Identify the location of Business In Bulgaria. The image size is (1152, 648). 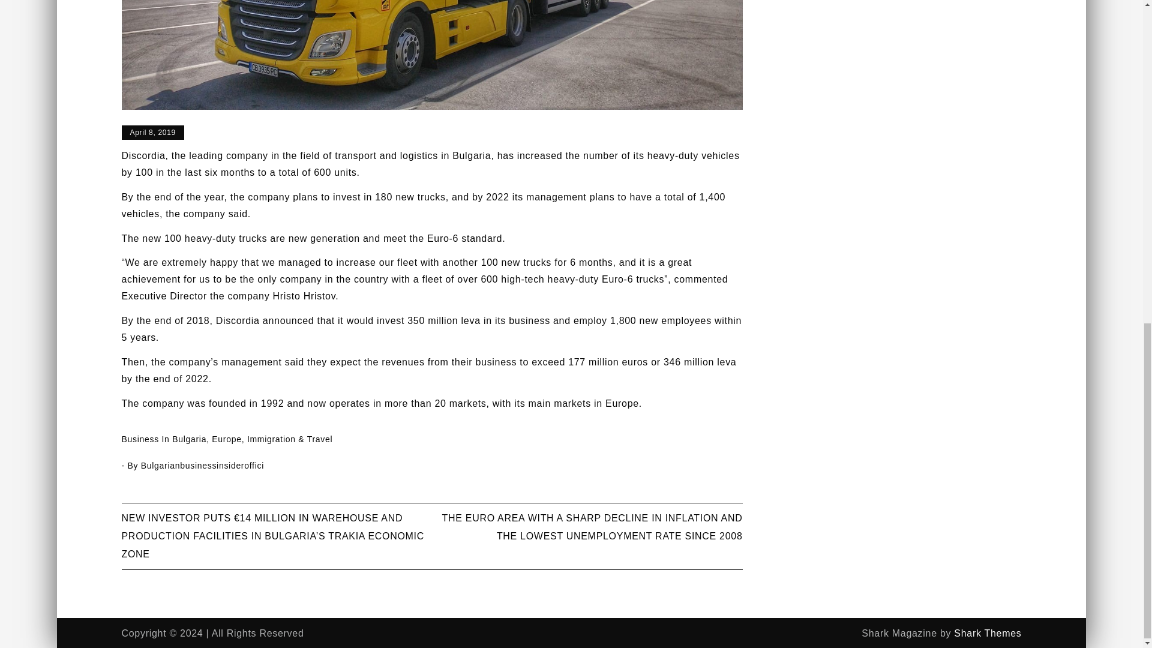
(163, 439).